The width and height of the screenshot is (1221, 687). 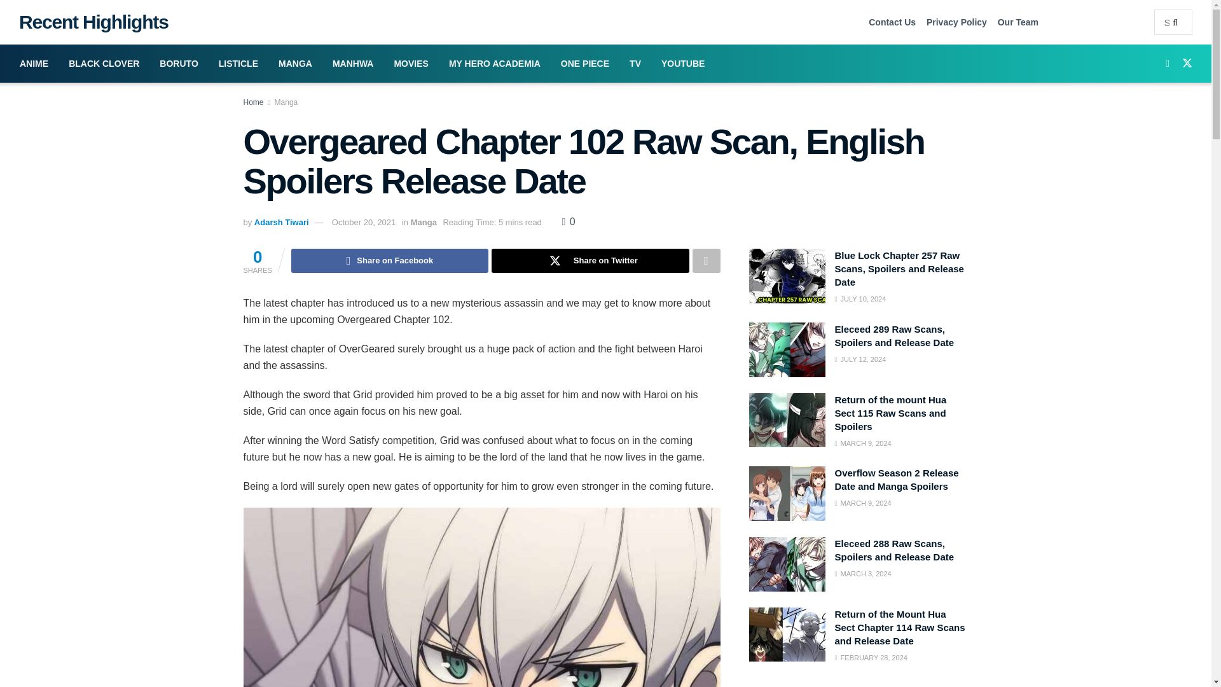 I want to click on MOVIES, so click(x=411, y=64).